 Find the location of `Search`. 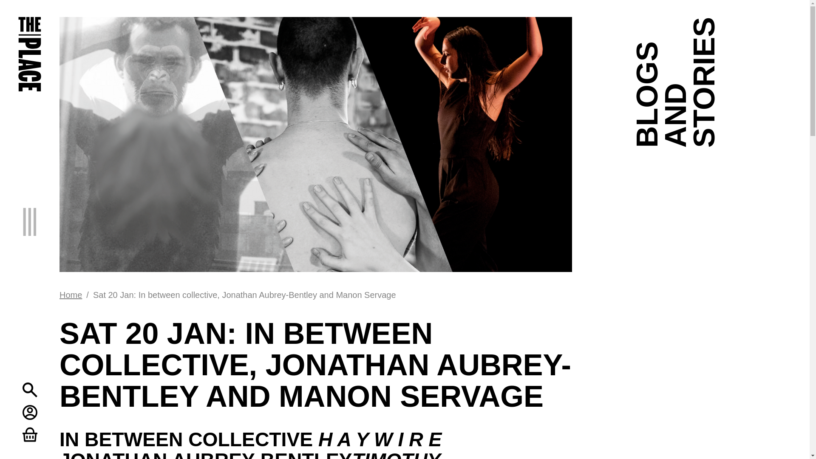

Search is located at coordinates (30, 390).